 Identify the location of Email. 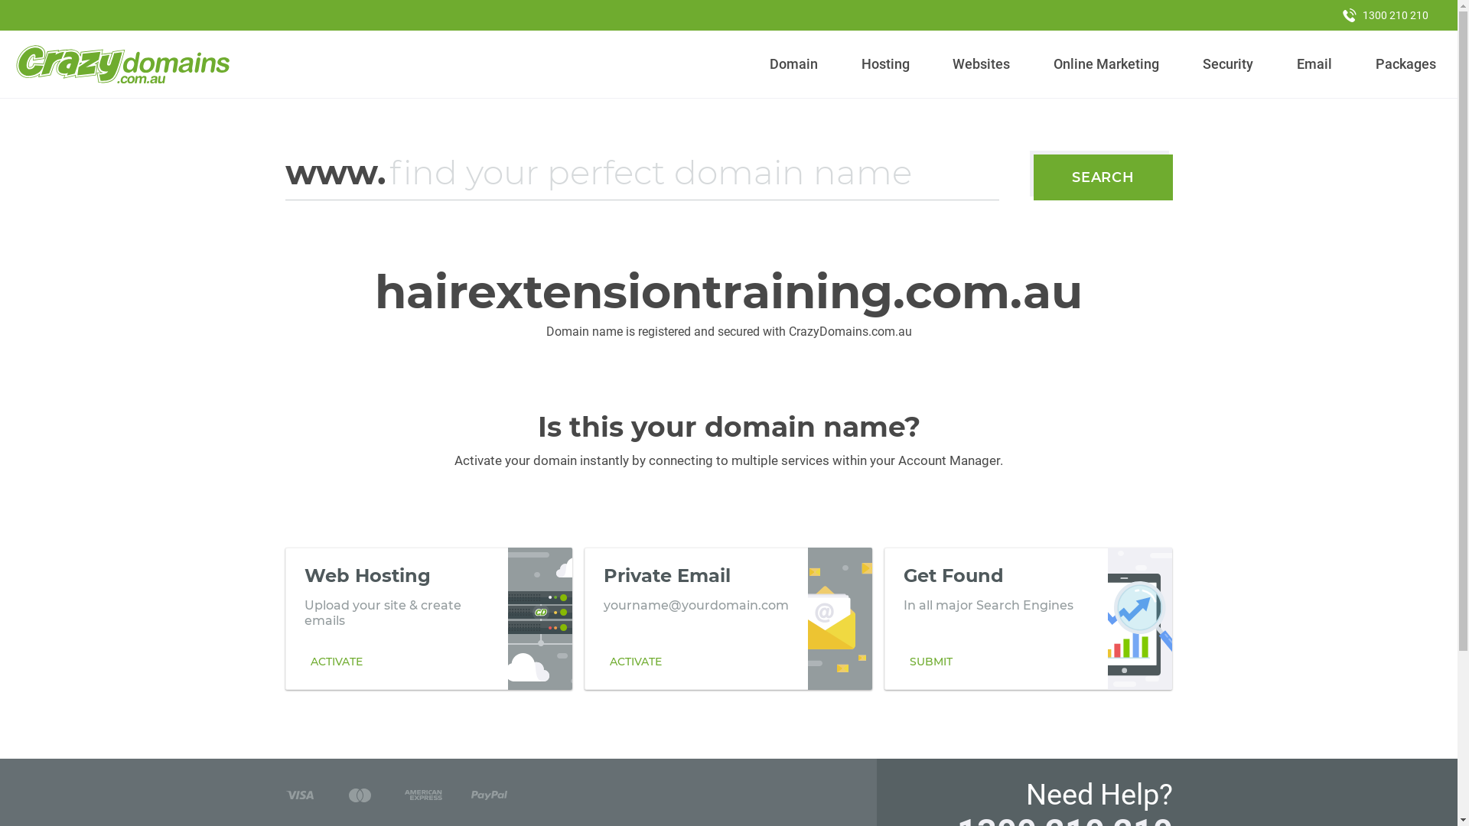
(1314, 64).